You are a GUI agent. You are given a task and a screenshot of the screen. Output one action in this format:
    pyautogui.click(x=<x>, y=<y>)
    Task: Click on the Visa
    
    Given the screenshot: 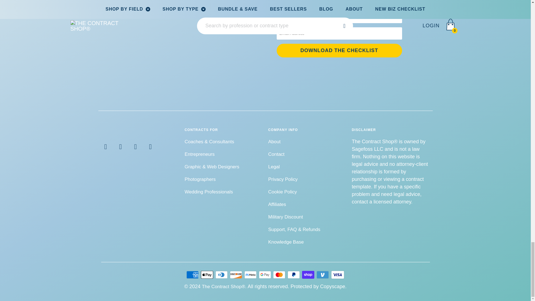 What is the action you would take?
    pyautogui.click(x=338, y=275)
    